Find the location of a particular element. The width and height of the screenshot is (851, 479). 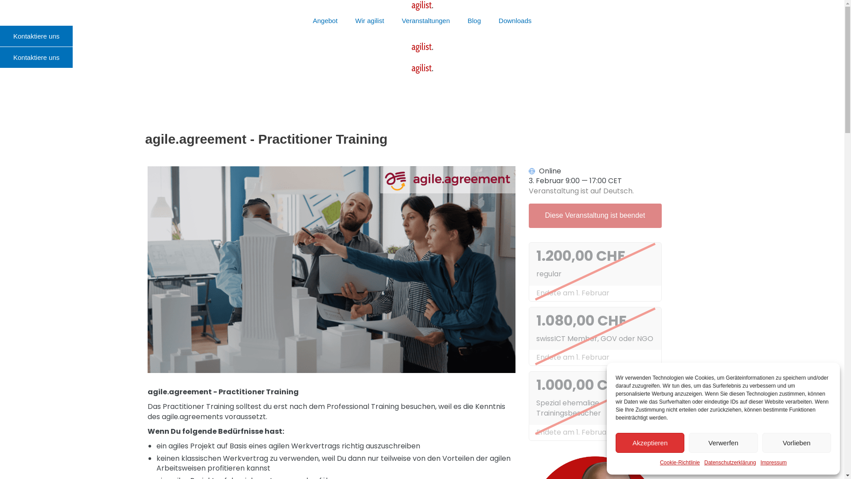

Kontaktiere uns is located at coordinates (36, 58).